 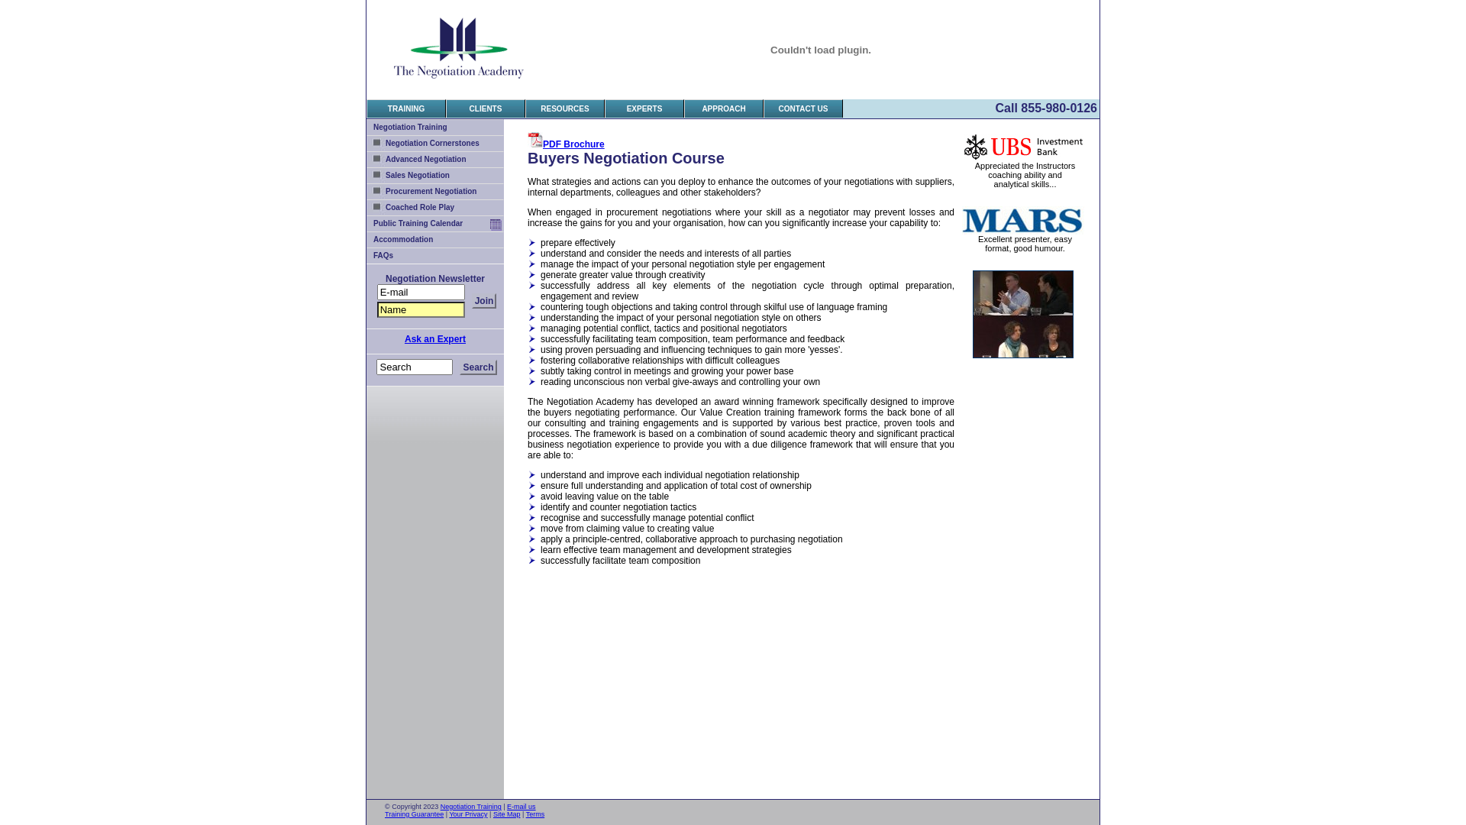 I want to click on CLIENTS, so click(x=486, y=108).